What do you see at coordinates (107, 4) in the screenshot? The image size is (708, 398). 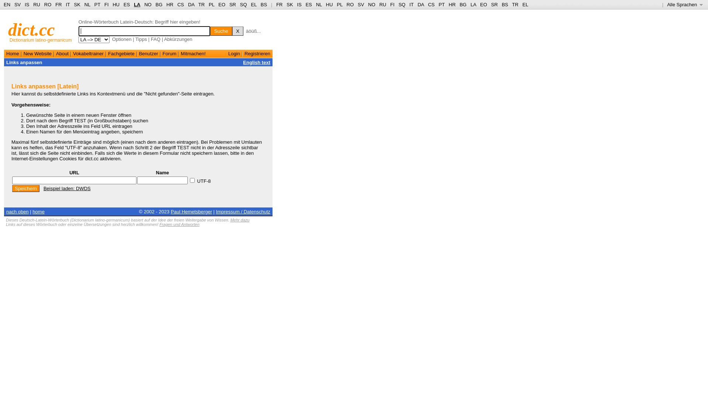 I see `FI` at bounding box center [107, 4].